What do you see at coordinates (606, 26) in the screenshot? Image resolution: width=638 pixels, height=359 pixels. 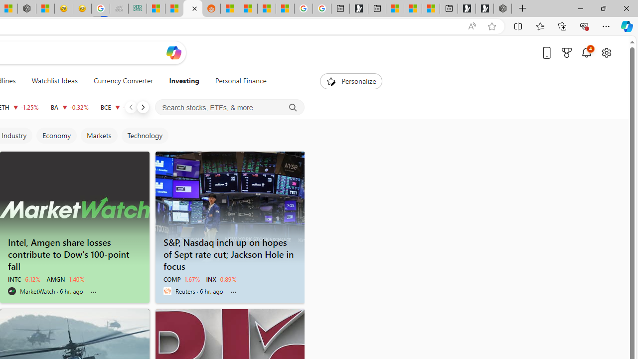 I see `Settings and more (Alt+F)` at bounding box center [606, 26].